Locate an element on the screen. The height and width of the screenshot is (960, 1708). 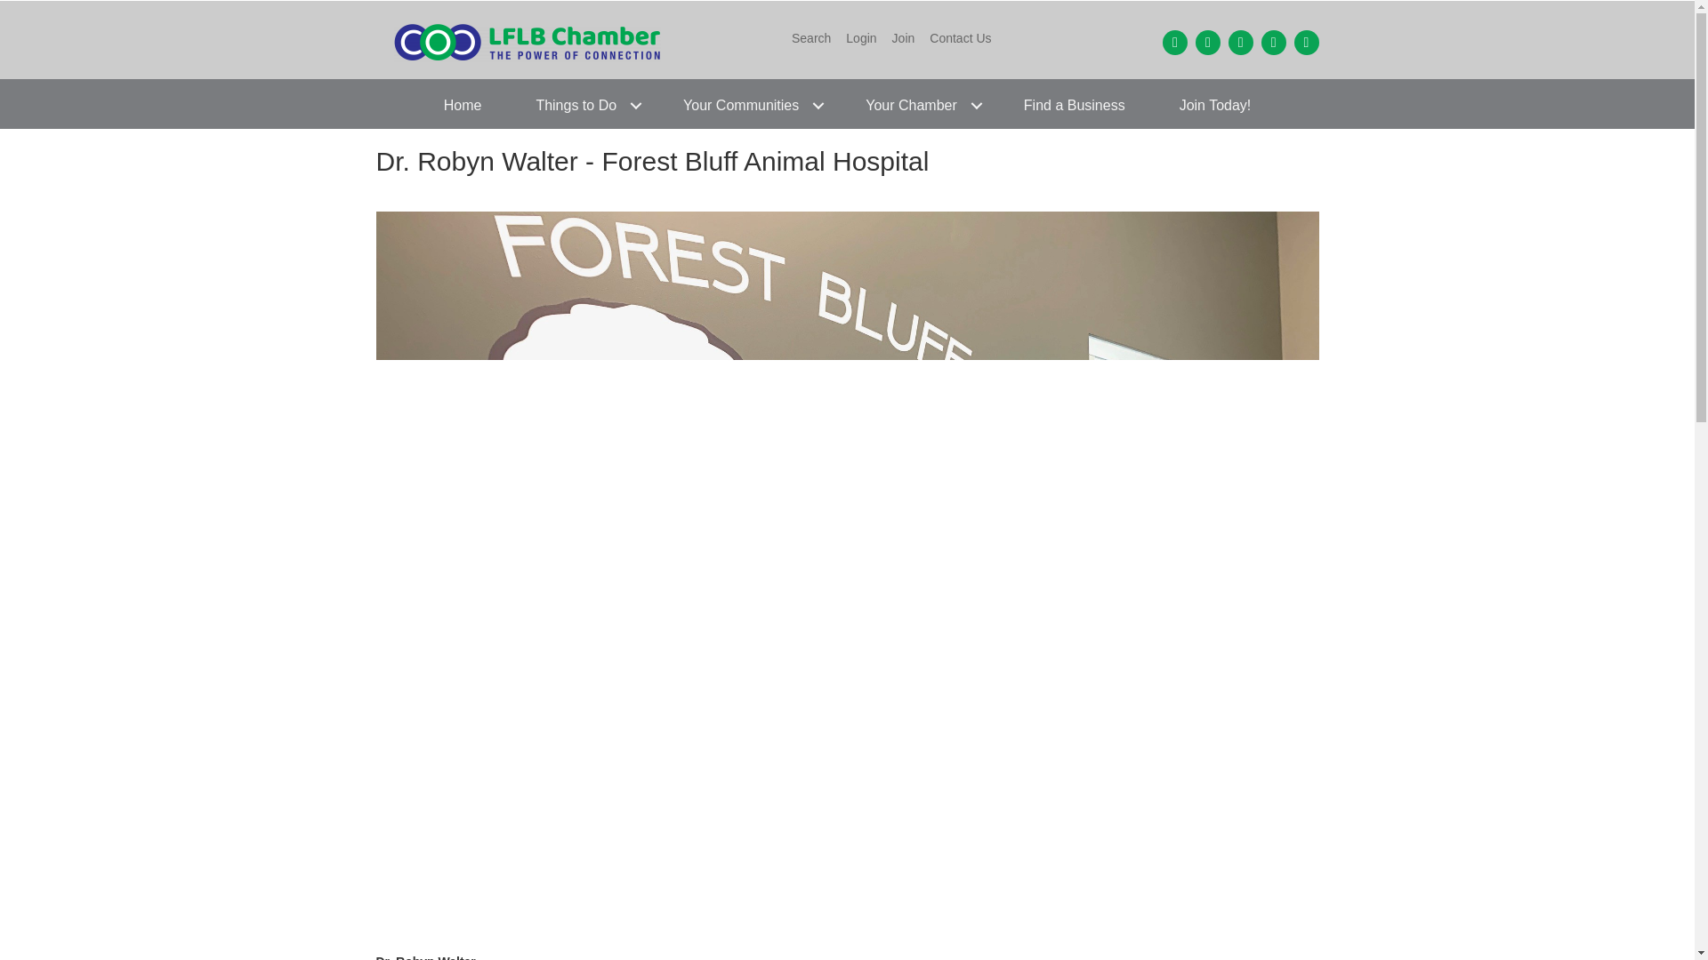
Join is located at coordinates (903, 38).